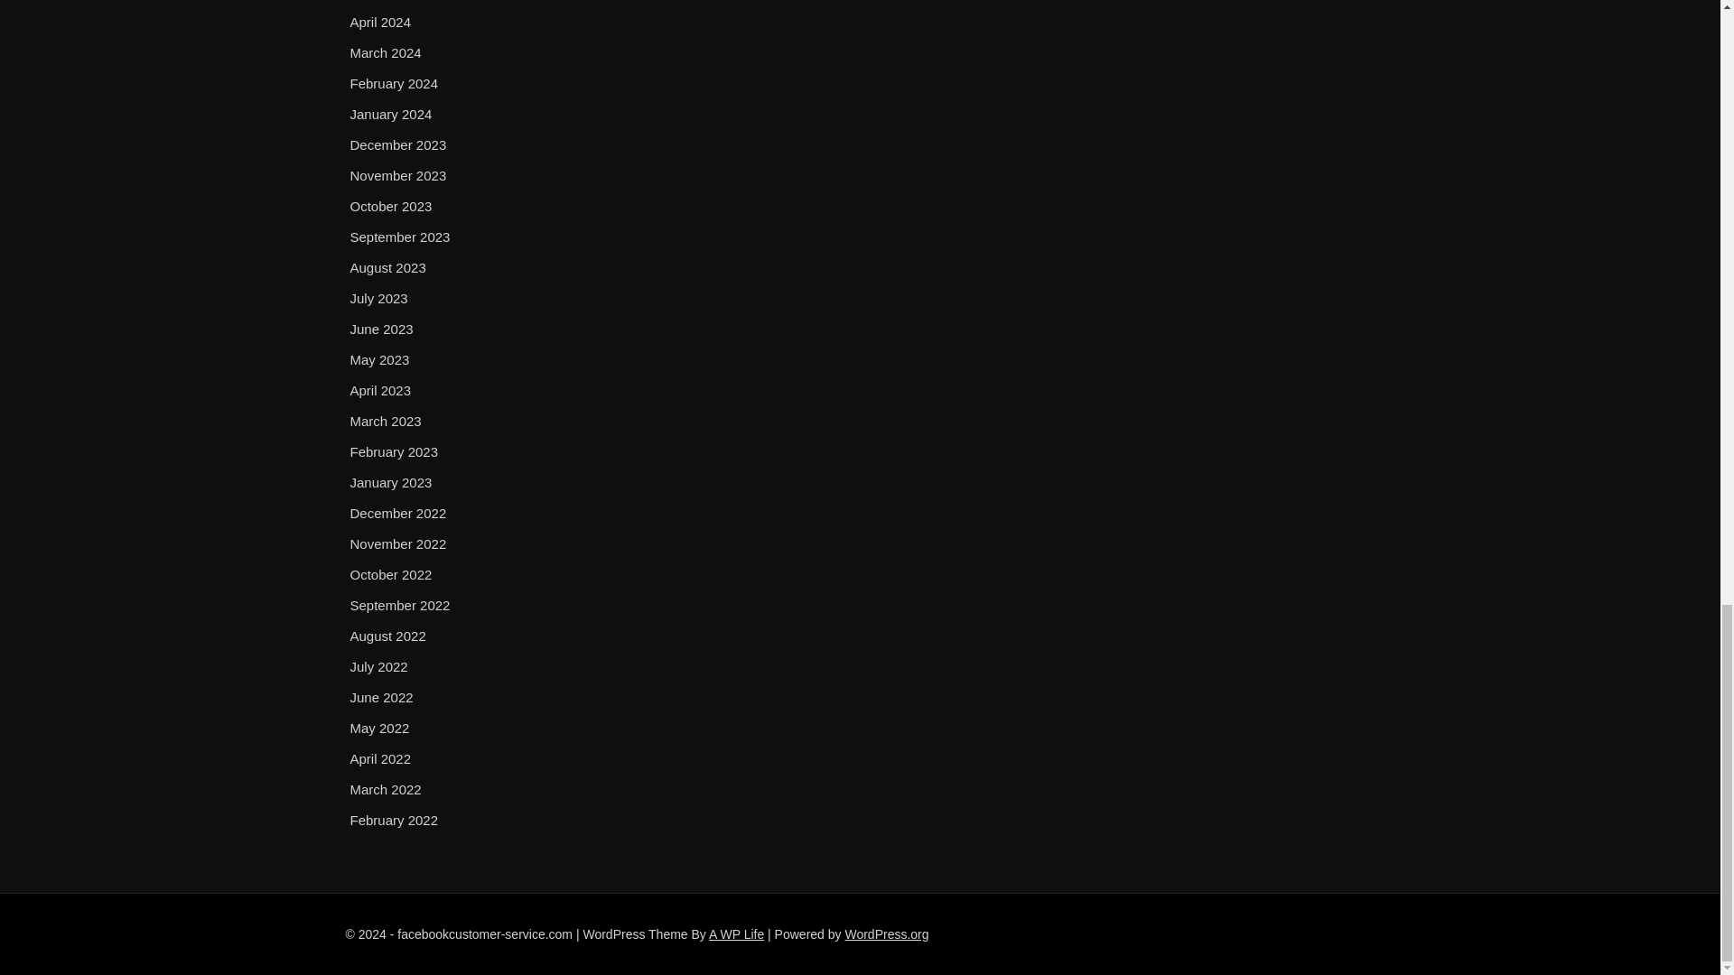 This screenshot has width=1734, height=975. I want to click on November 2022, so click(398, 543).